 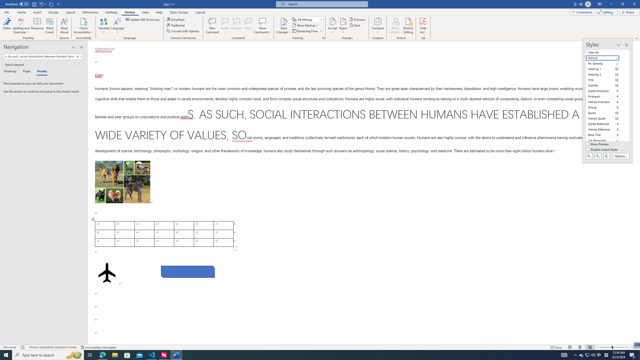 I want to click on Intense Quote, so click(x=605, y=118).